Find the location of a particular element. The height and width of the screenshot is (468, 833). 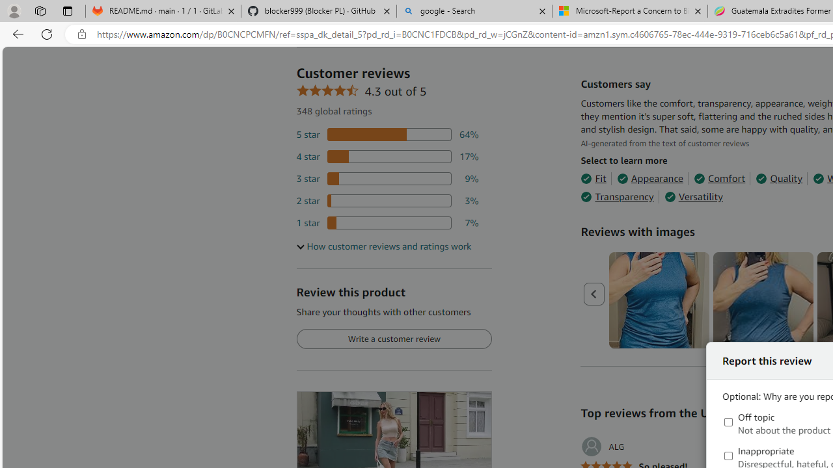

Fit is located at coordinates (594, 178).